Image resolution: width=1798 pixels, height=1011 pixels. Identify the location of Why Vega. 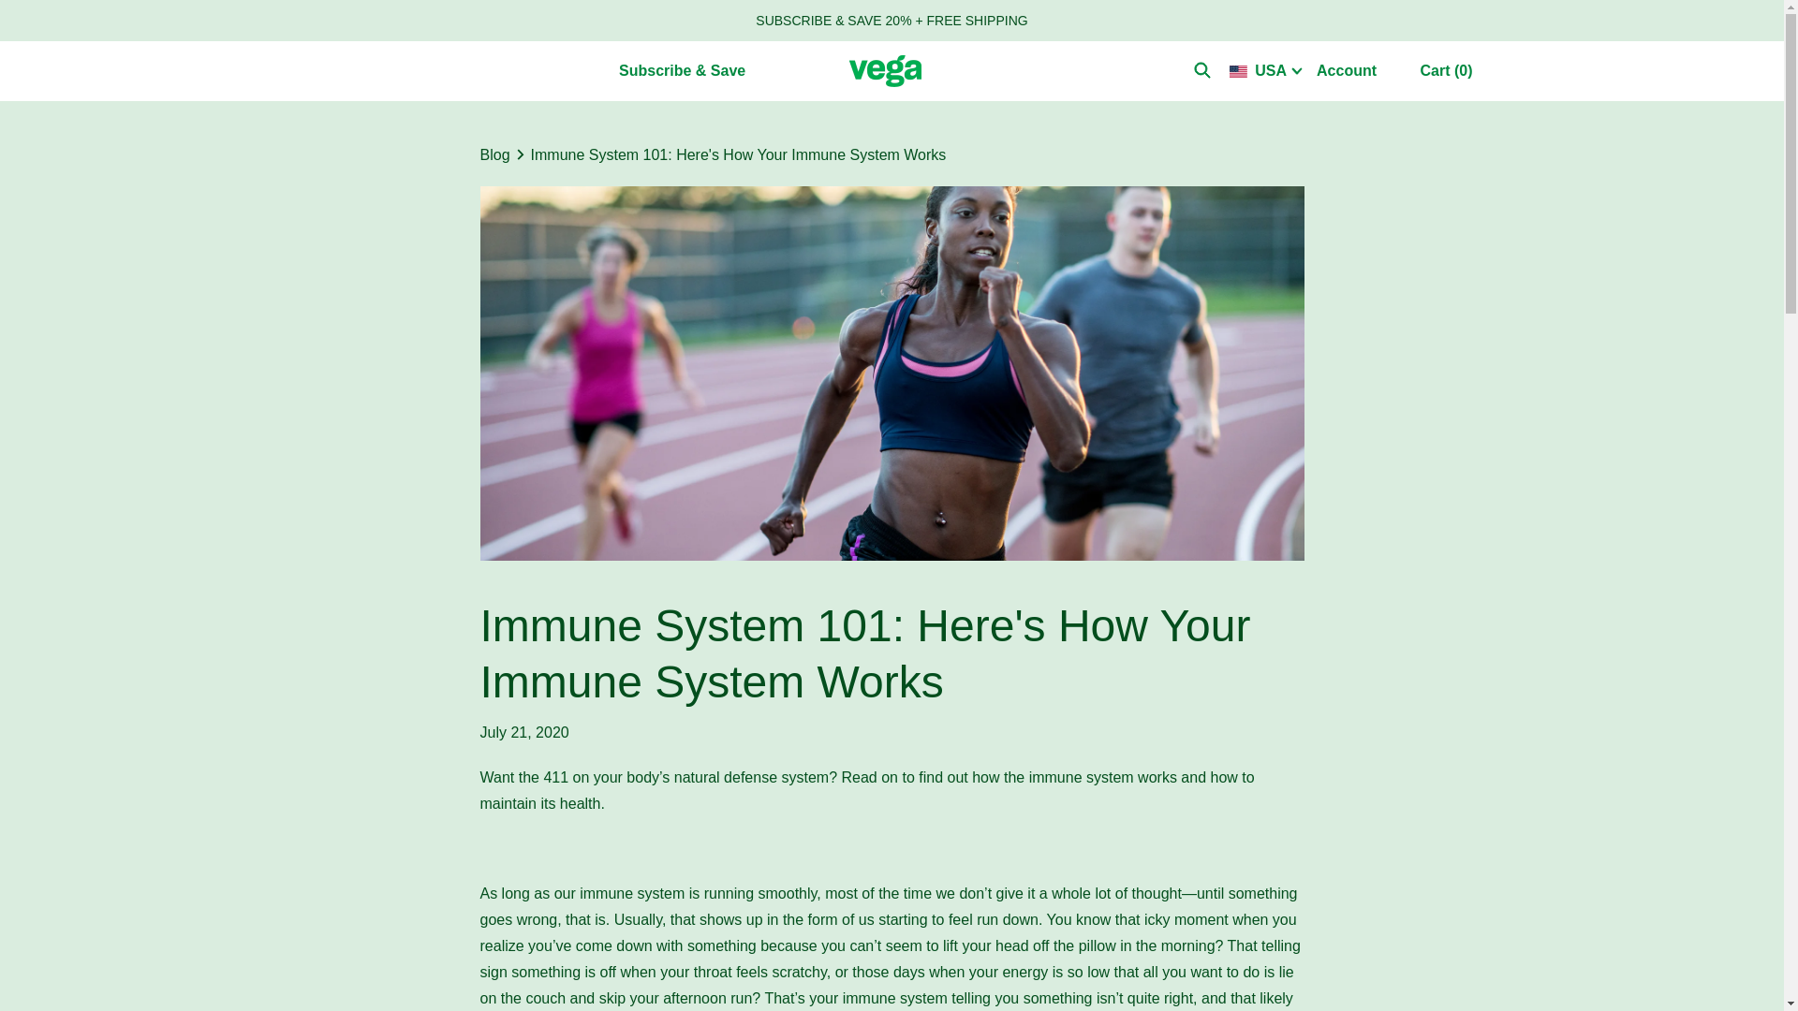
(444, 69).